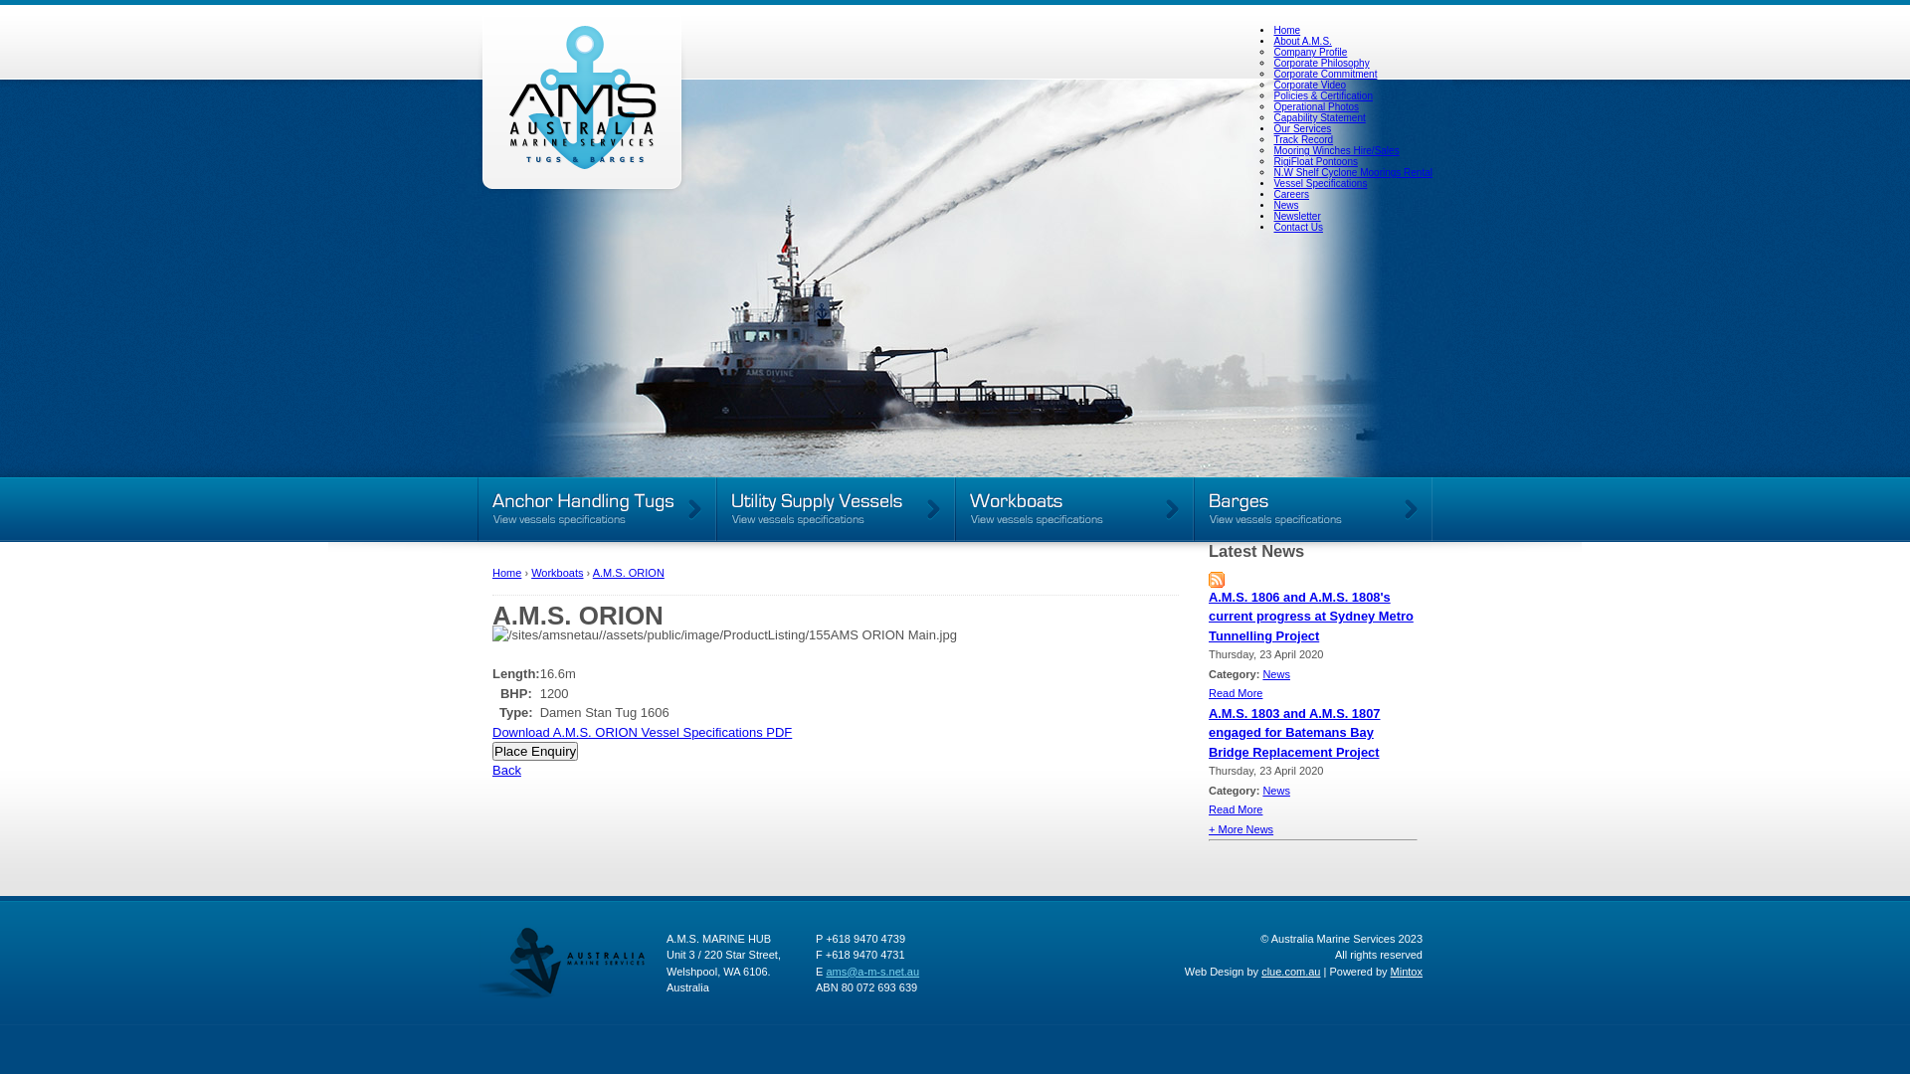 This screenshot has width=1910, height=1074. Describe the element at coordinates (1303, 139) in the screenshot. I see `Track Record` at that location.